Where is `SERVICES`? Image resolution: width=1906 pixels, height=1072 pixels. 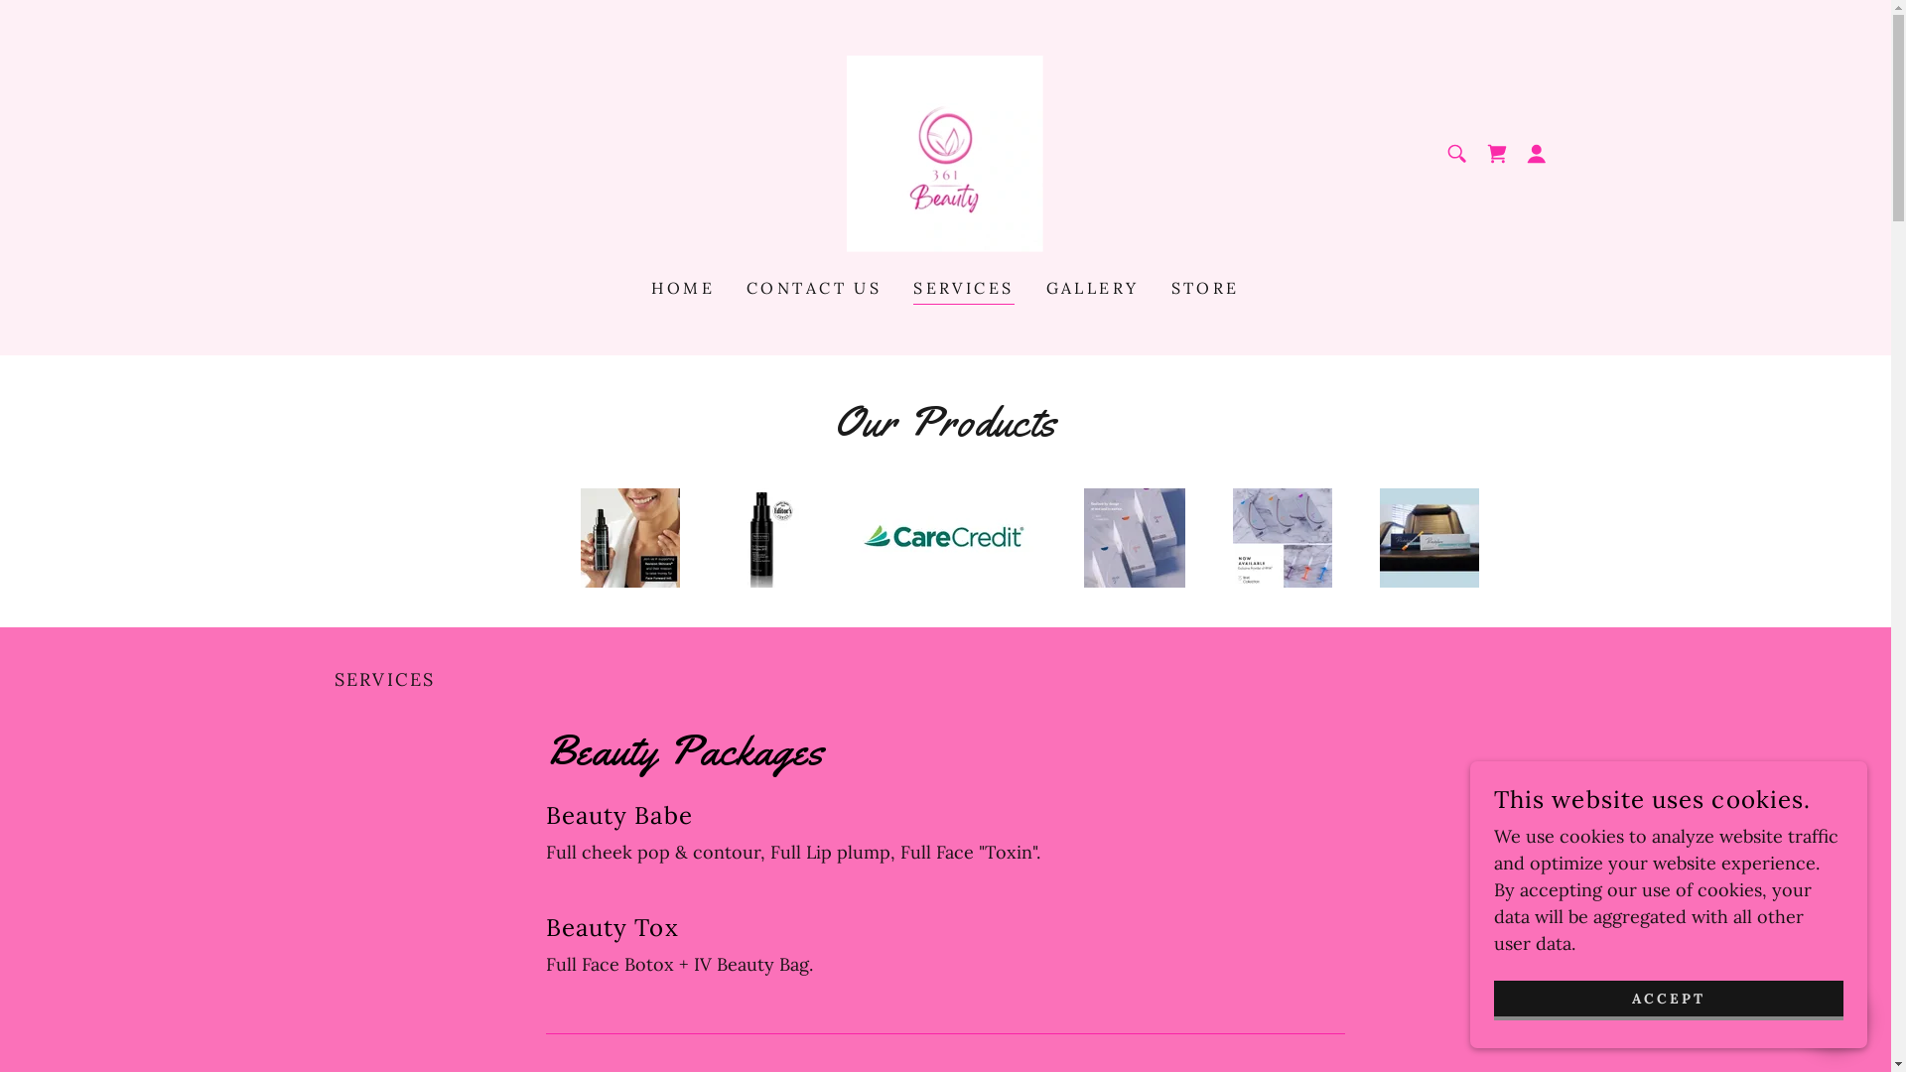 SERVICES is located at coordinates (963, 290).